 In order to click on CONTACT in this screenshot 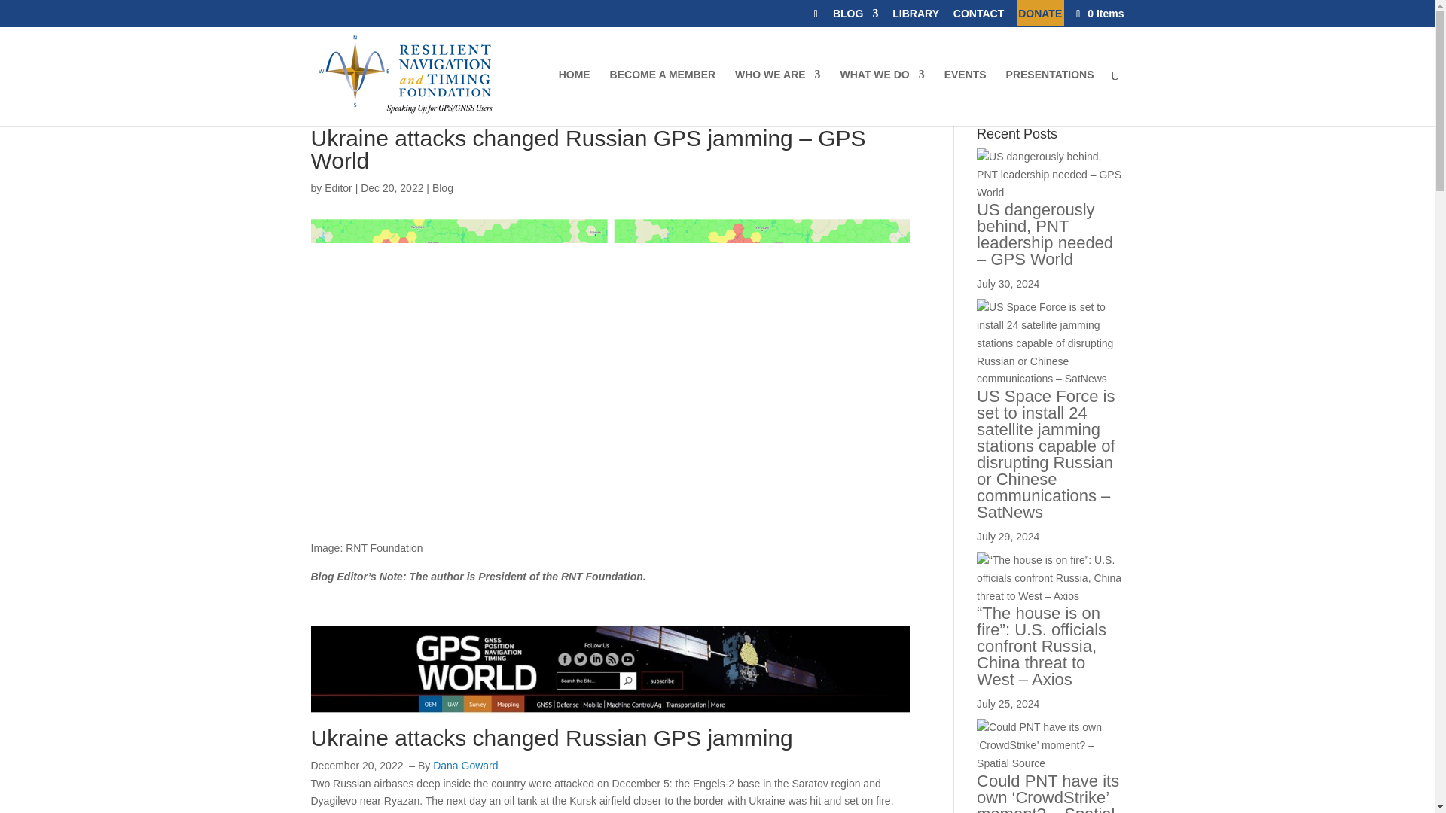, I will do `click(978, 17)`.